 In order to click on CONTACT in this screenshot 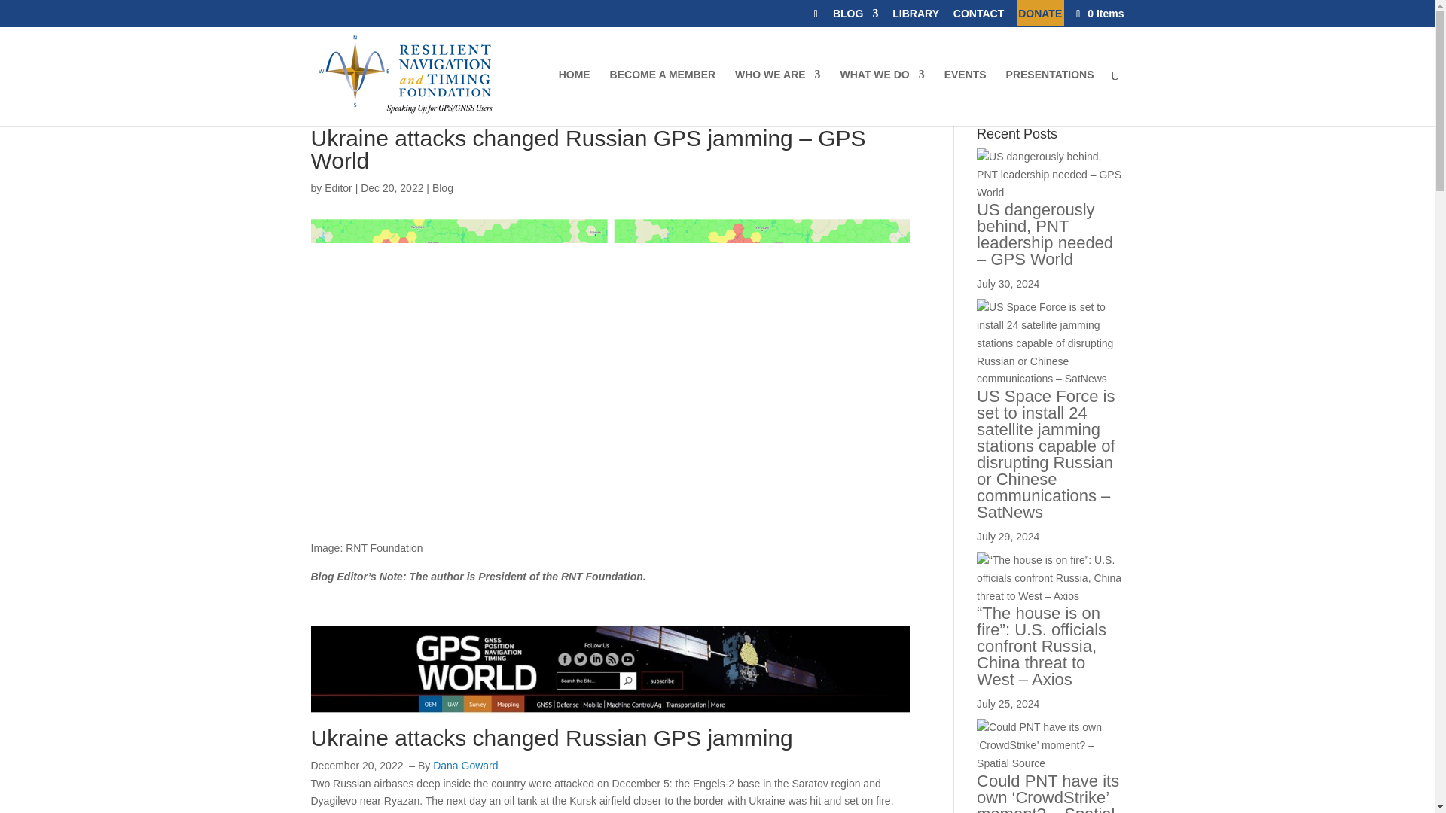, I will do `click(978, 17)`.